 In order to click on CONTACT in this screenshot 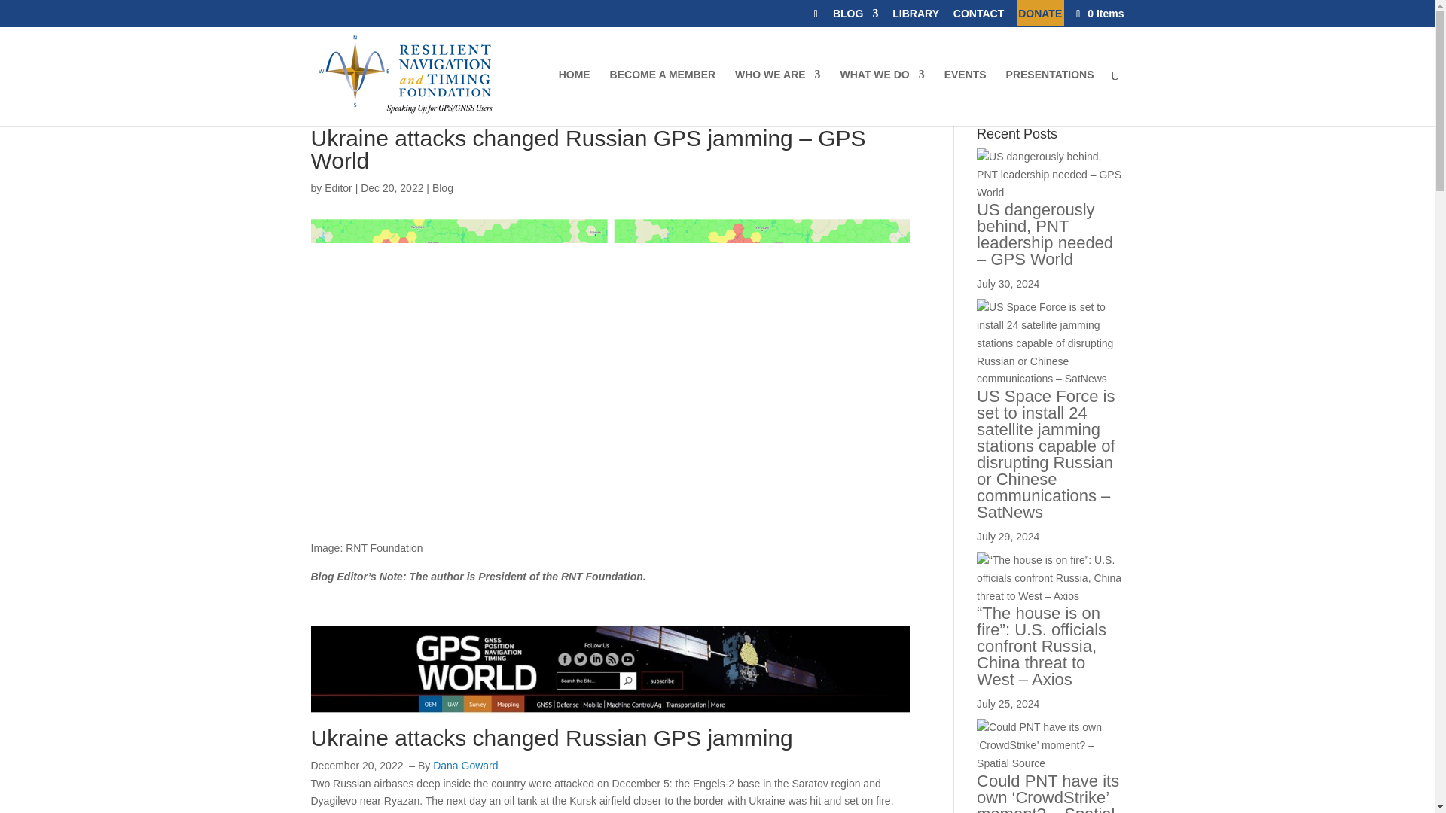, I will do `click(978, 17)`.